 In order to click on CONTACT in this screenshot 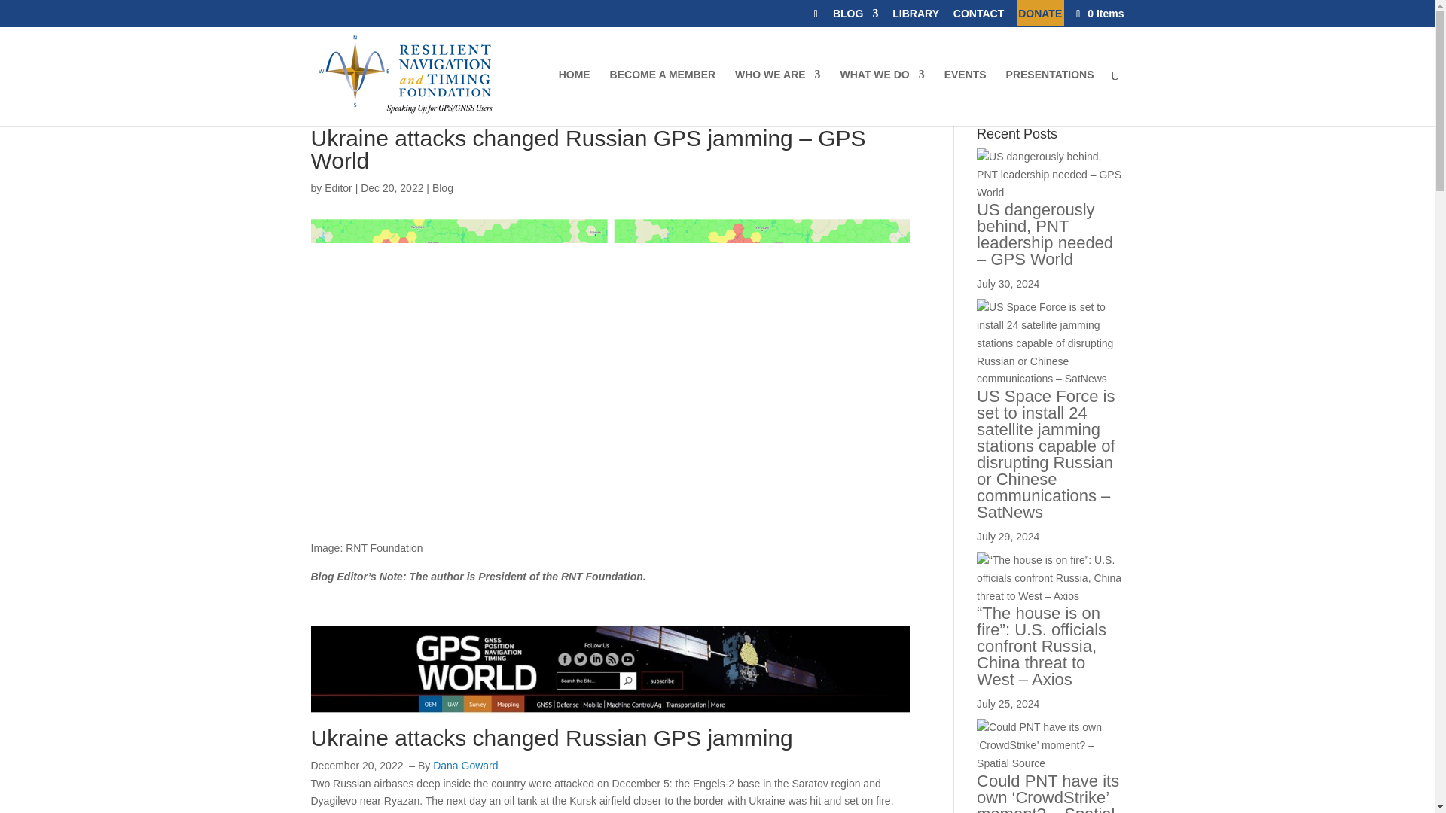, I will do `click(978, 17)`.